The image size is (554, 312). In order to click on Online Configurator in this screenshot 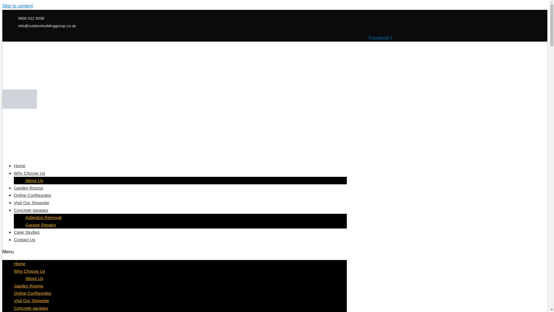, I will do `click(33, 293)`.